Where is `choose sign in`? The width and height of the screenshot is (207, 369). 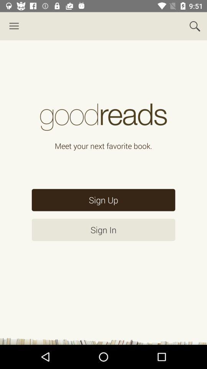
choose sign in is located at coordinates (103, 230).